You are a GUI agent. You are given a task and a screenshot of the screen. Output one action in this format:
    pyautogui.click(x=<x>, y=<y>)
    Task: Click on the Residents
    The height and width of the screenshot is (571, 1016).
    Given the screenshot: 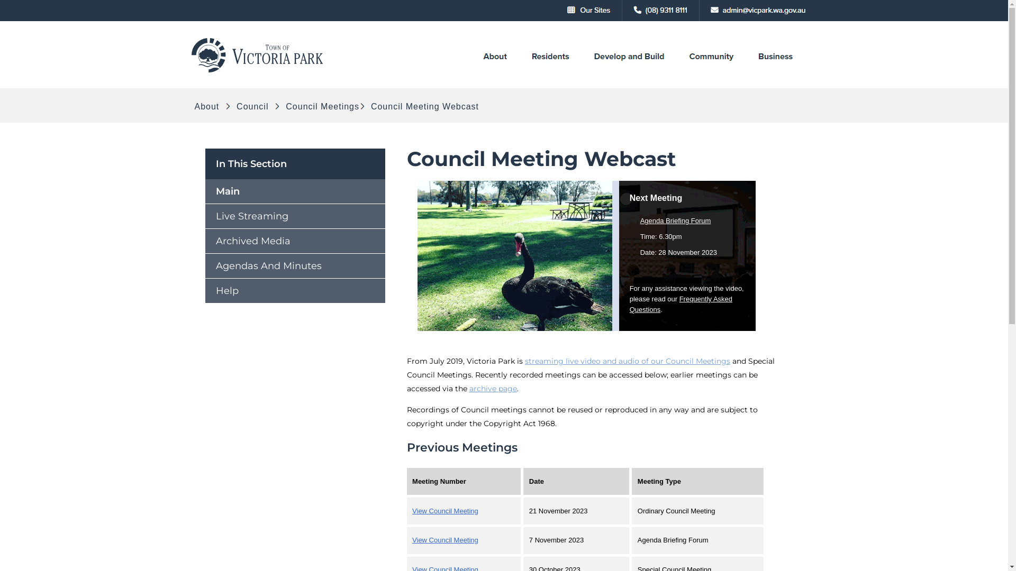 What is the action you would take?
    pyautogui.click(x=550, y=72)
    